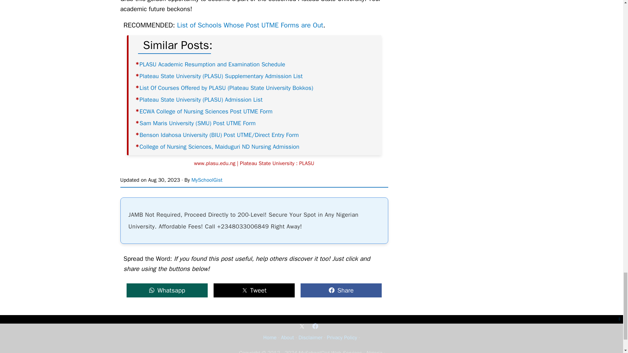 Image resolution: width=628 pixels, height=353 pixels. What do you see at coordinates (254, 290) in the screenshot?
I see `Repost this on X!` at bounding box center [254, 290].